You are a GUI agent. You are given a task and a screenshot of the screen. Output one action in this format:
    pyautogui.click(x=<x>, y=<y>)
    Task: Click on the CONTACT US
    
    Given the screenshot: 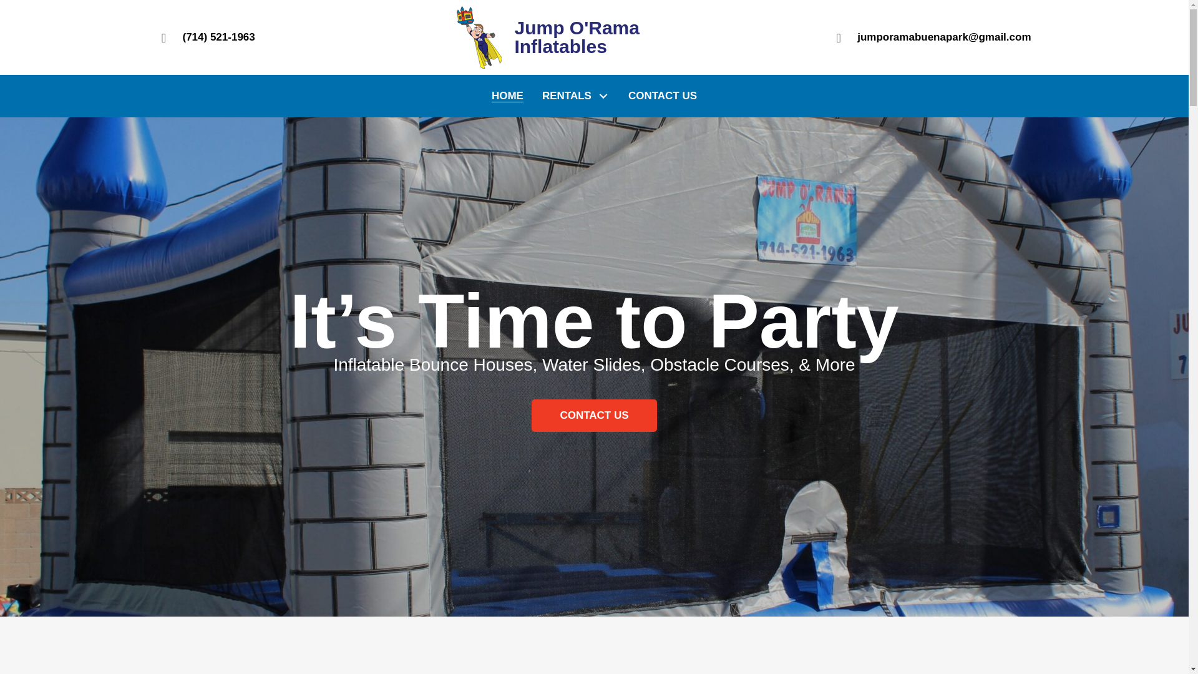 What is the action you would take?
    pyautogui.click(x=594, y=416)
    